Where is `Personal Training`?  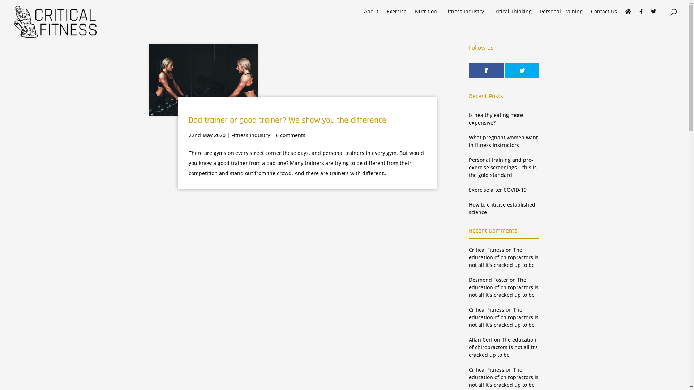 Personal Training is located at coordinates (561, 16).